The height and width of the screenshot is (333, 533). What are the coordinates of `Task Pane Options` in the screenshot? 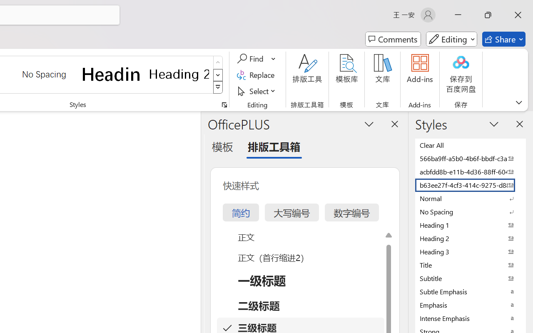 It's located at (369, 124).